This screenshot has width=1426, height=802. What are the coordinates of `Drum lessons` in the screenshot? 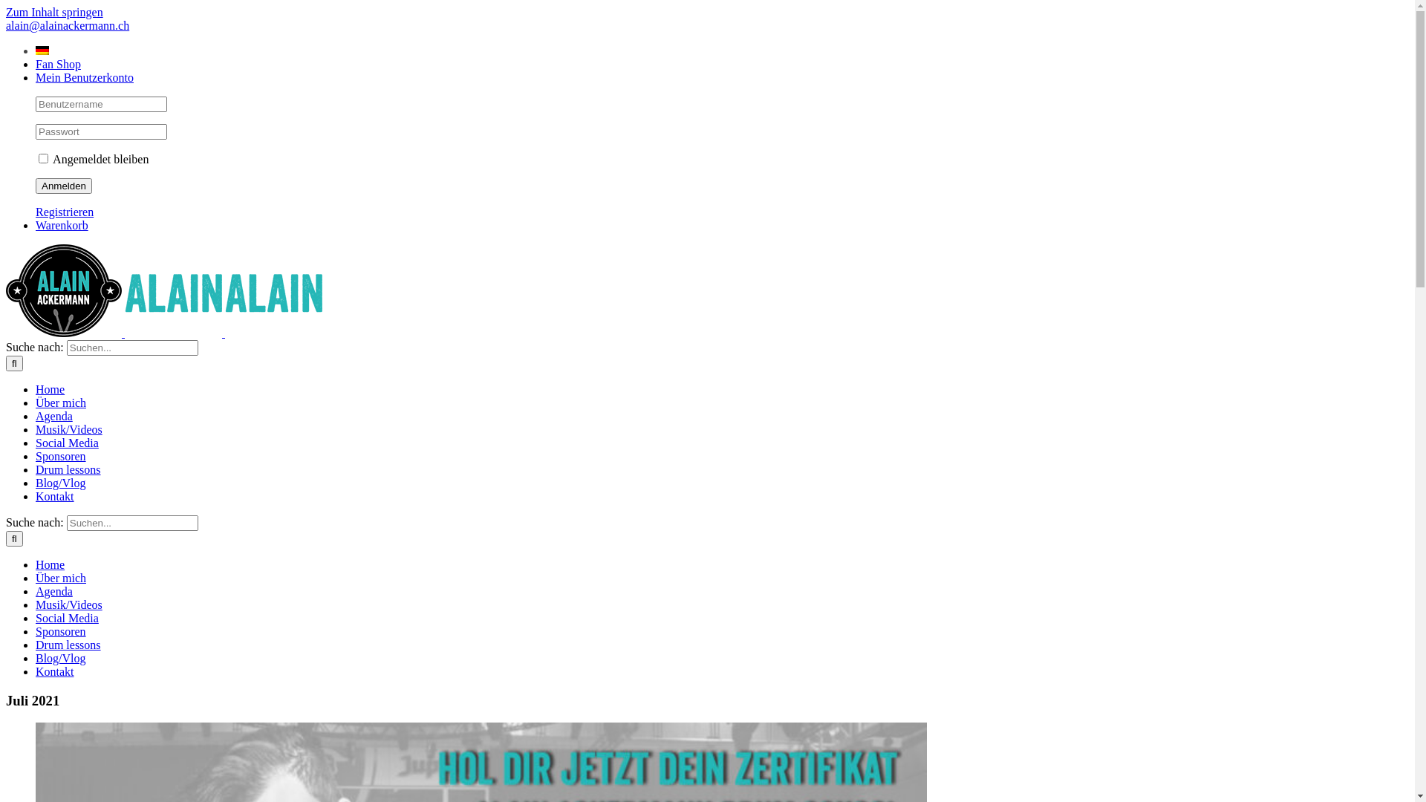 It's located at (68, 469).